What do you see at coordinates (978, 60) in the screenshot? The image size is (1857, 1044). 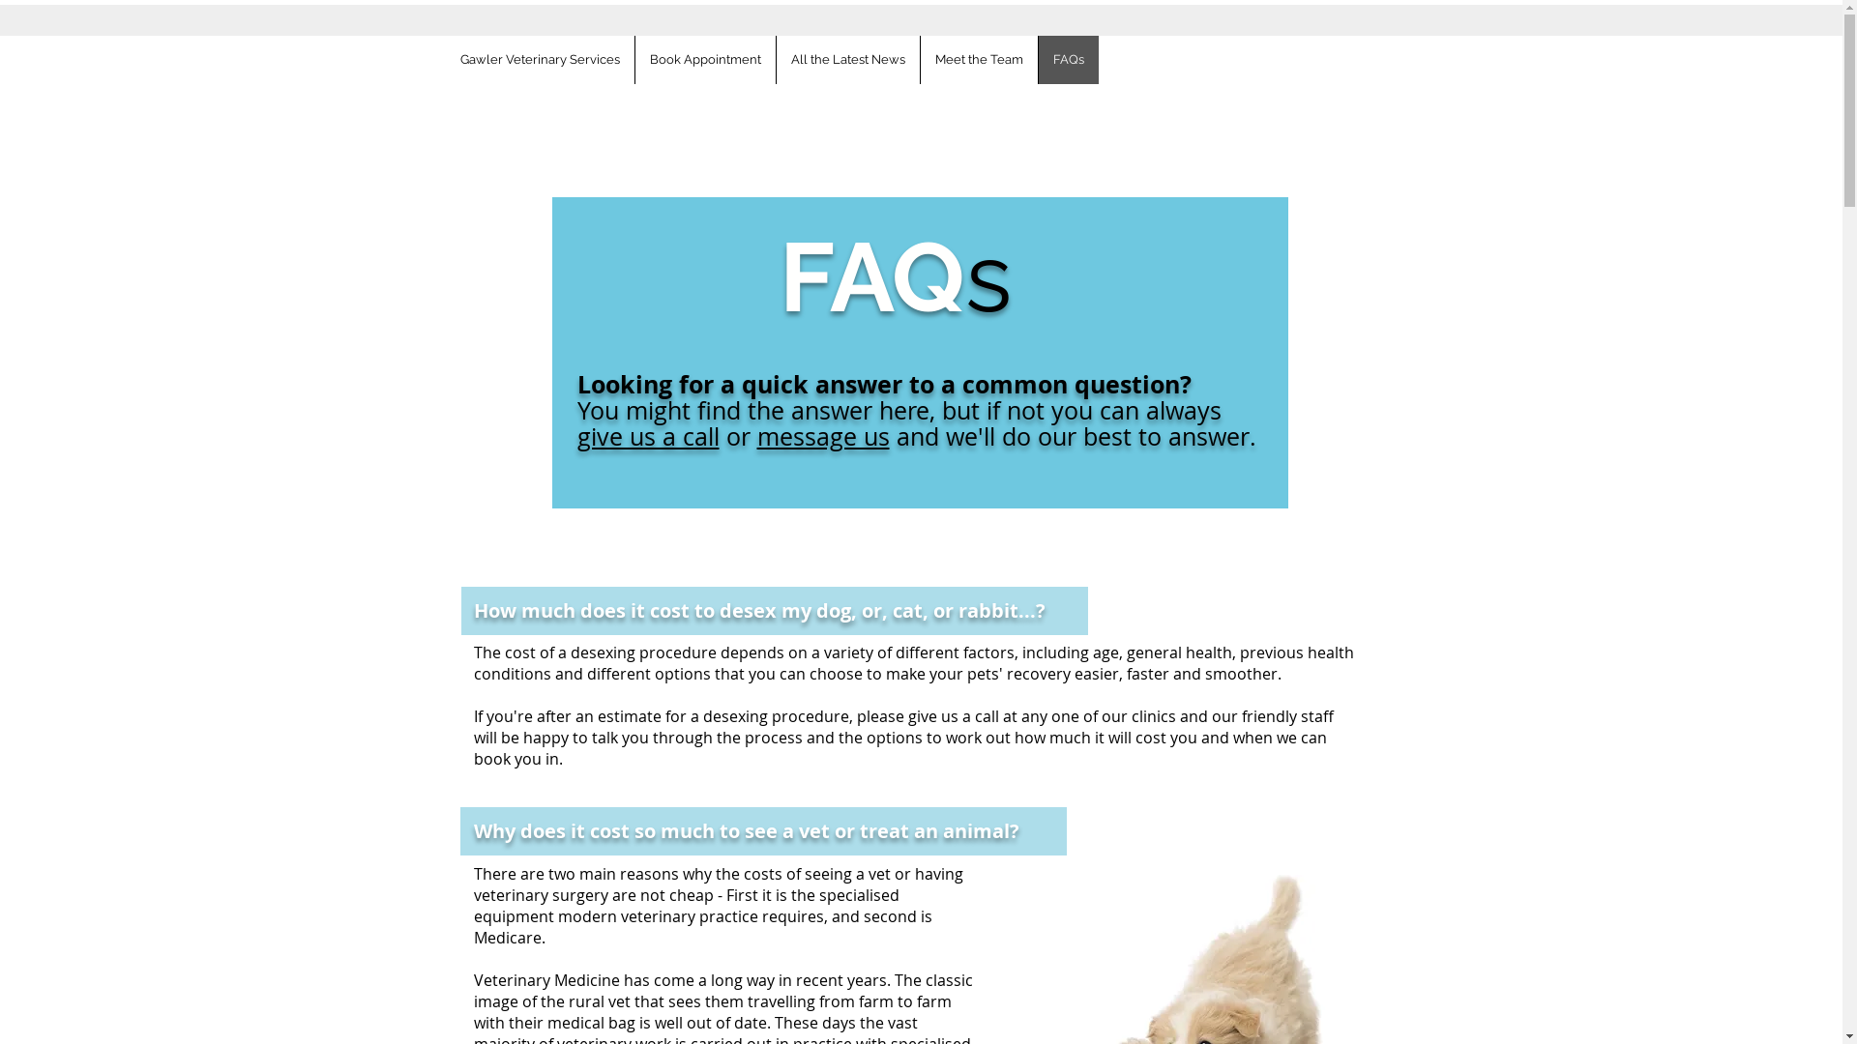 I see `Meet the Team` at bounding box center [978, 60].